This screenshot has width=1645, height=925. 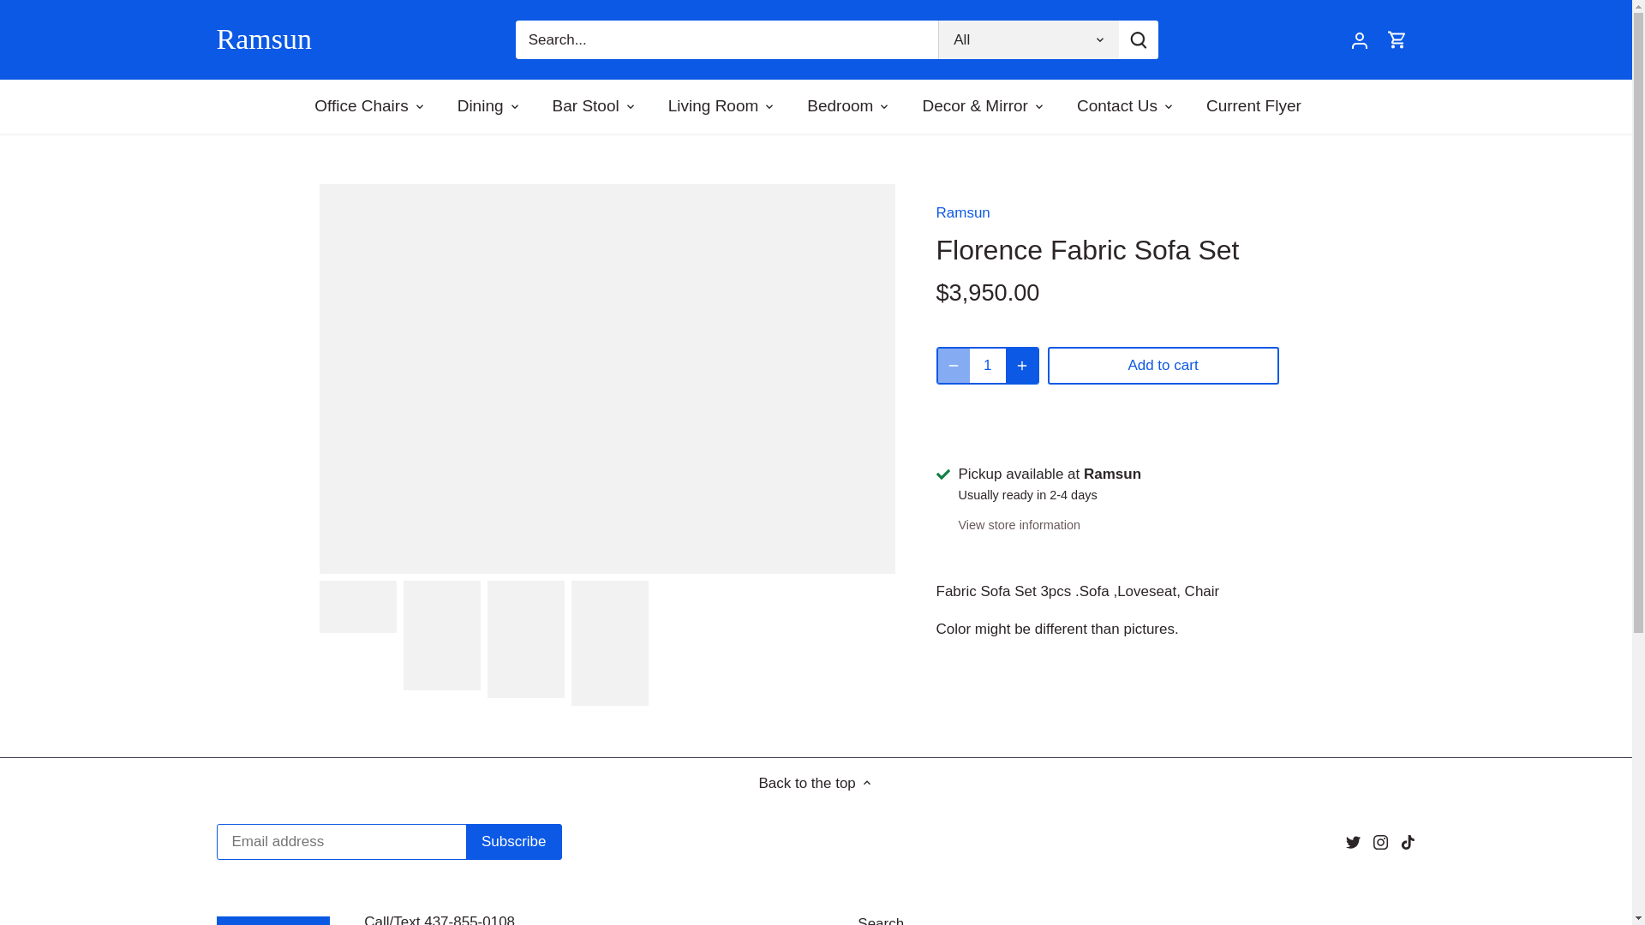 I want to click on Ramsun, so click(x=271, y=39).